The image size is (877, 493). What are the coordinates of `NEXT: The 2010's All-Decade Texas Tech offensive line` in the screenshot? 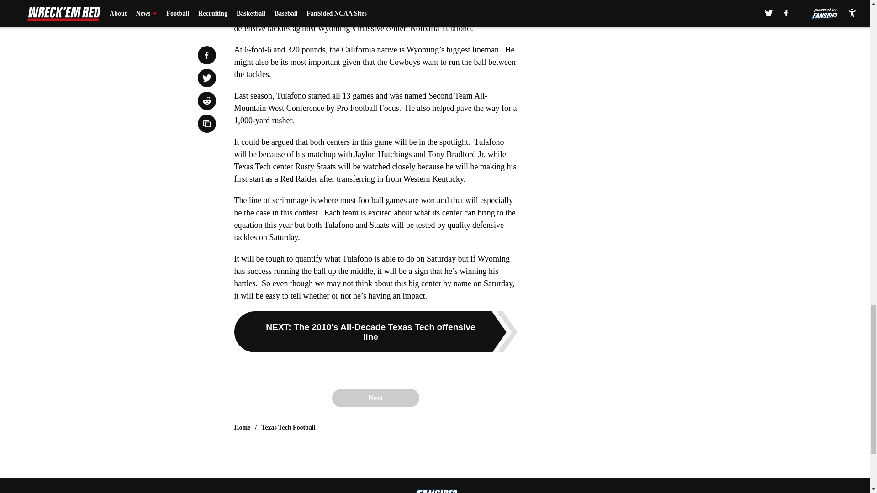 It's located at (375, 331).